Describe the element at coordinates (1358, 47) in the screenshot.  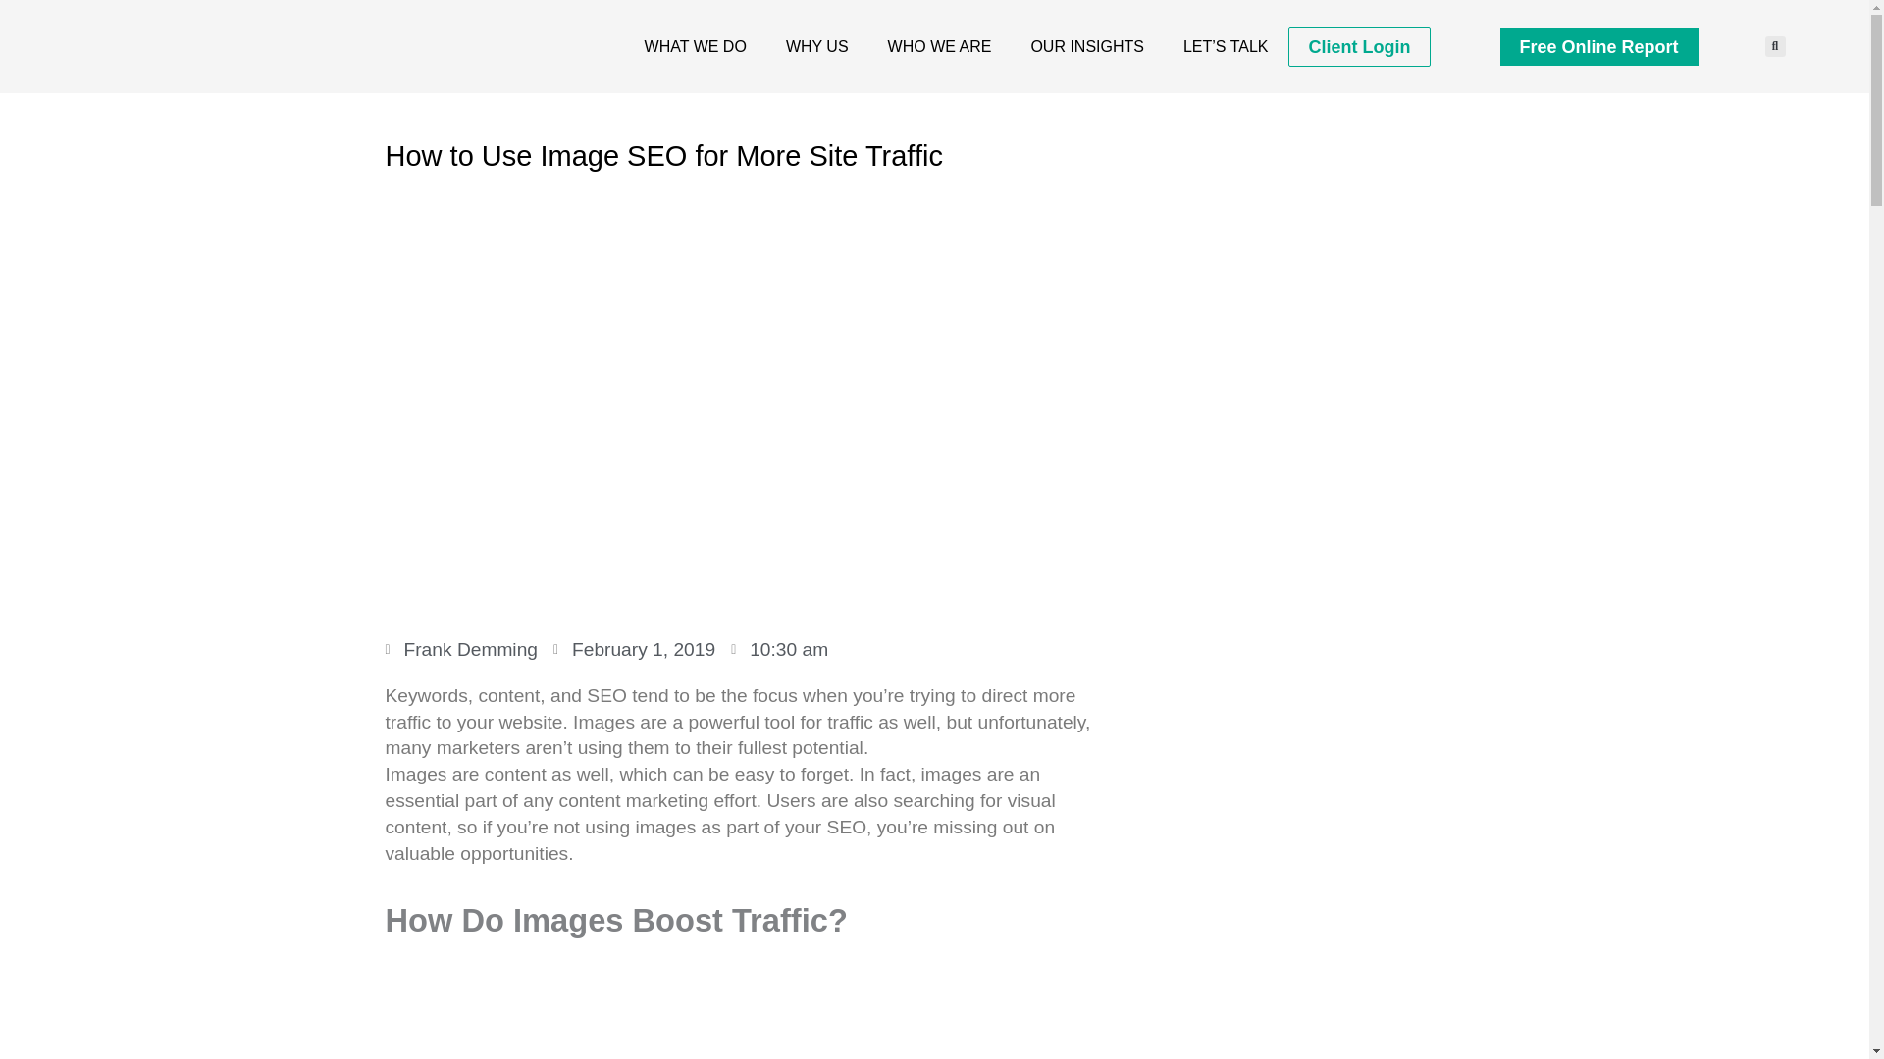
I see `Client Login` at that location.